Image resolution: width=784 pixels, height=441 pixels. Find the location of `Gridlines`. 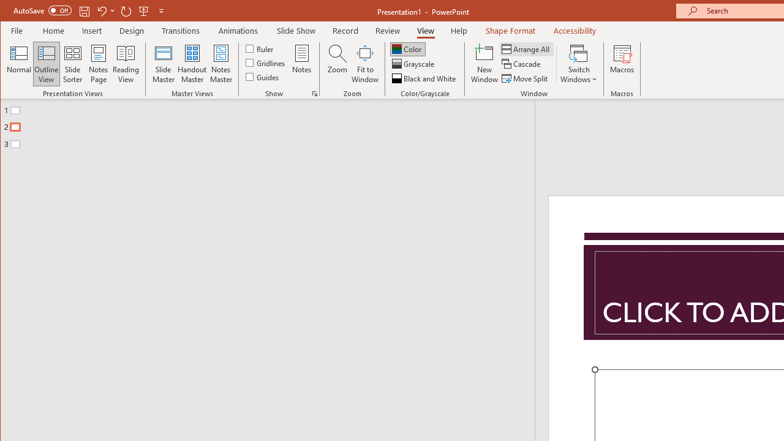

Gridlines is located at coordinates (266, 62).